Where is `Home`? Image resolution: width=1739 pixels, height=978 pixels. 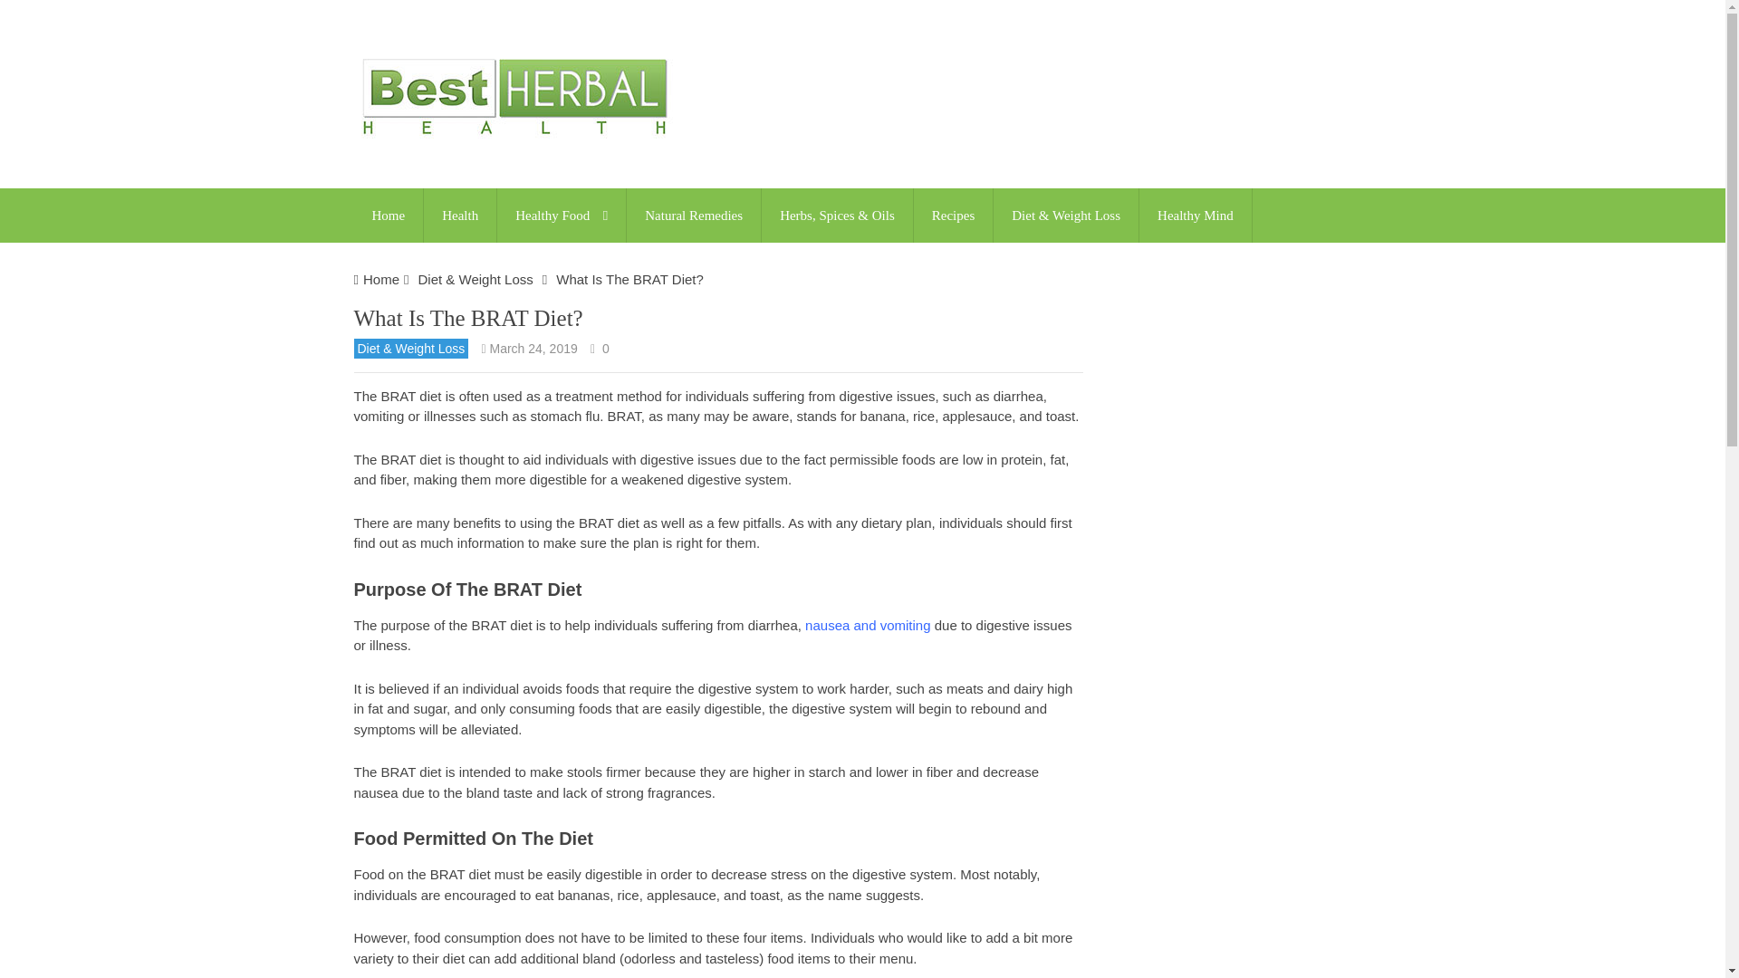 Home is located at coordinates (388, 216).